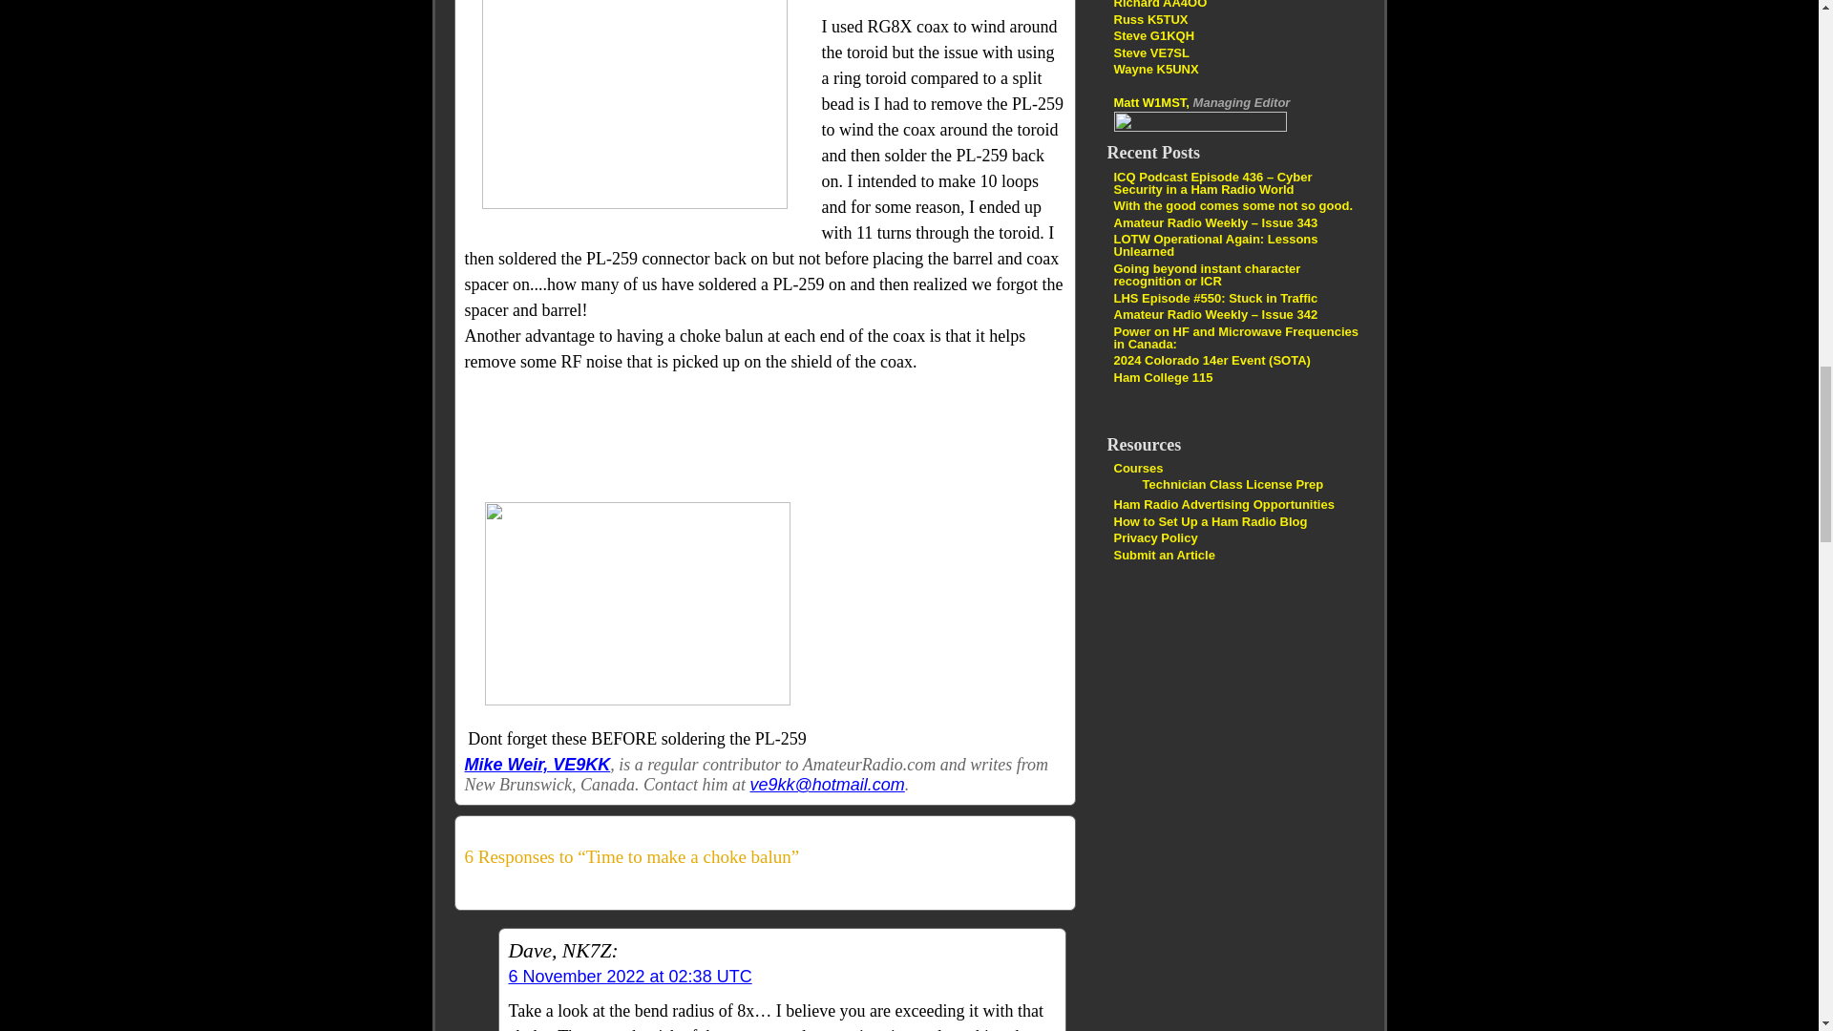  I want to click on Mike Weir, VE9KK, so click(537, 764).